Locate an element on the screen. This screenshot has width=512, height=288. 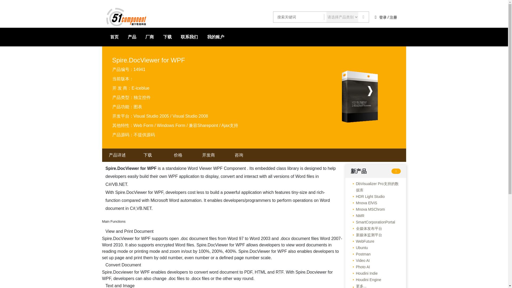
E-iceblue is located at coordinates (140, 88).